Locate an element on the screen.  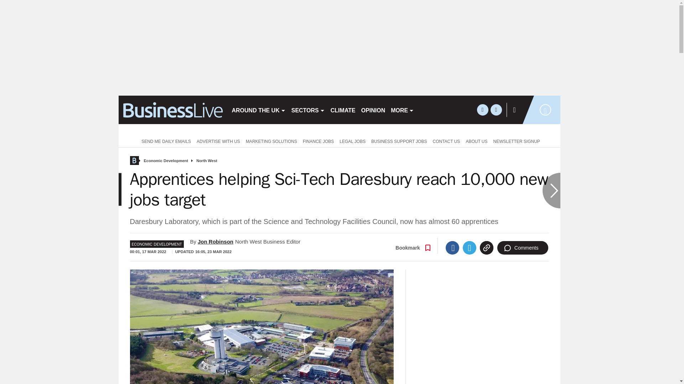
MARKETING SOLUTIONS is located at coordinates (271, 141).